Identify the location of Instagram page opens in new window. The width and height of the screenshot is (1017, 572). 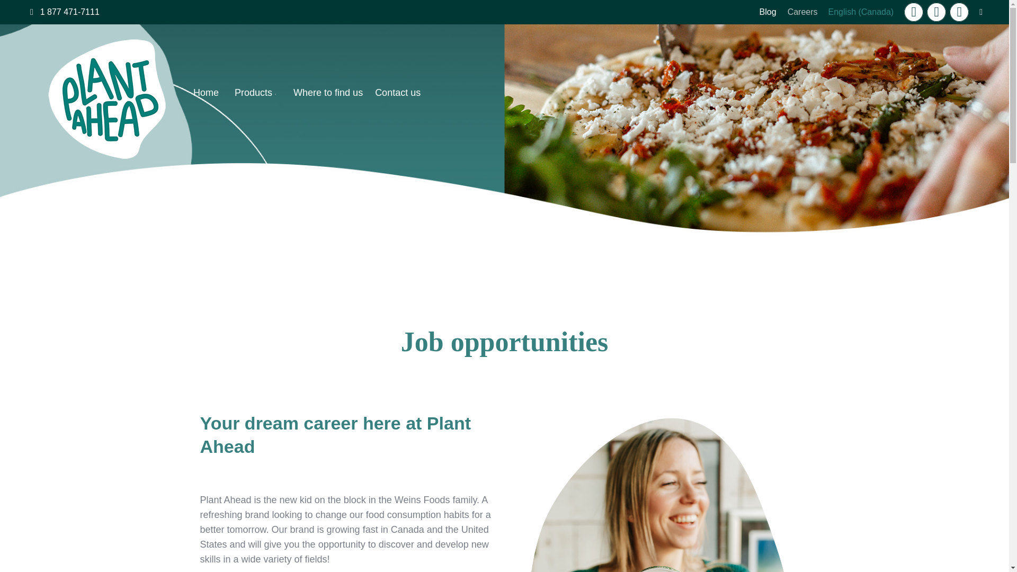
(936, 12).